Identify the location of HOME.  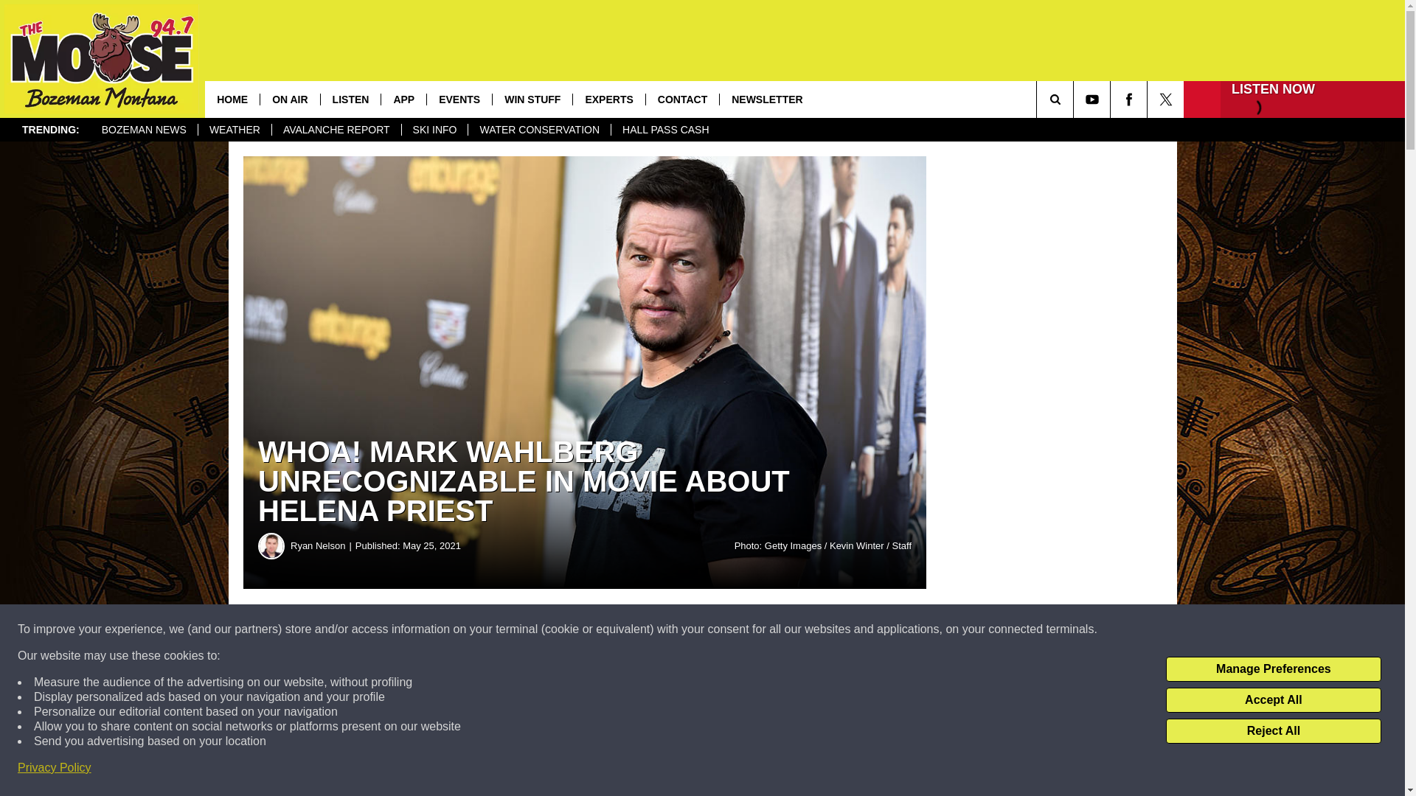
(232, 99).